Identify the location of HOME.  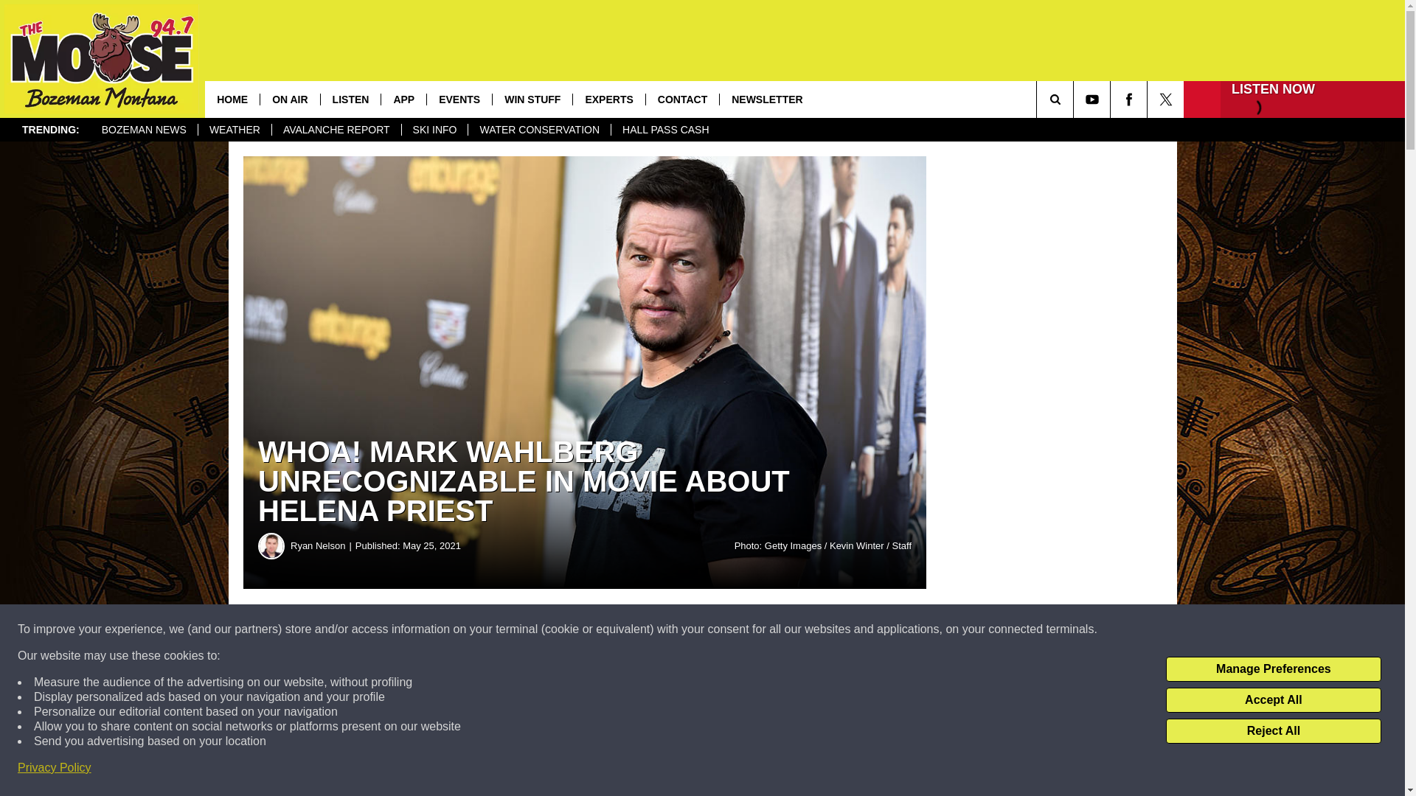
(232, 99).